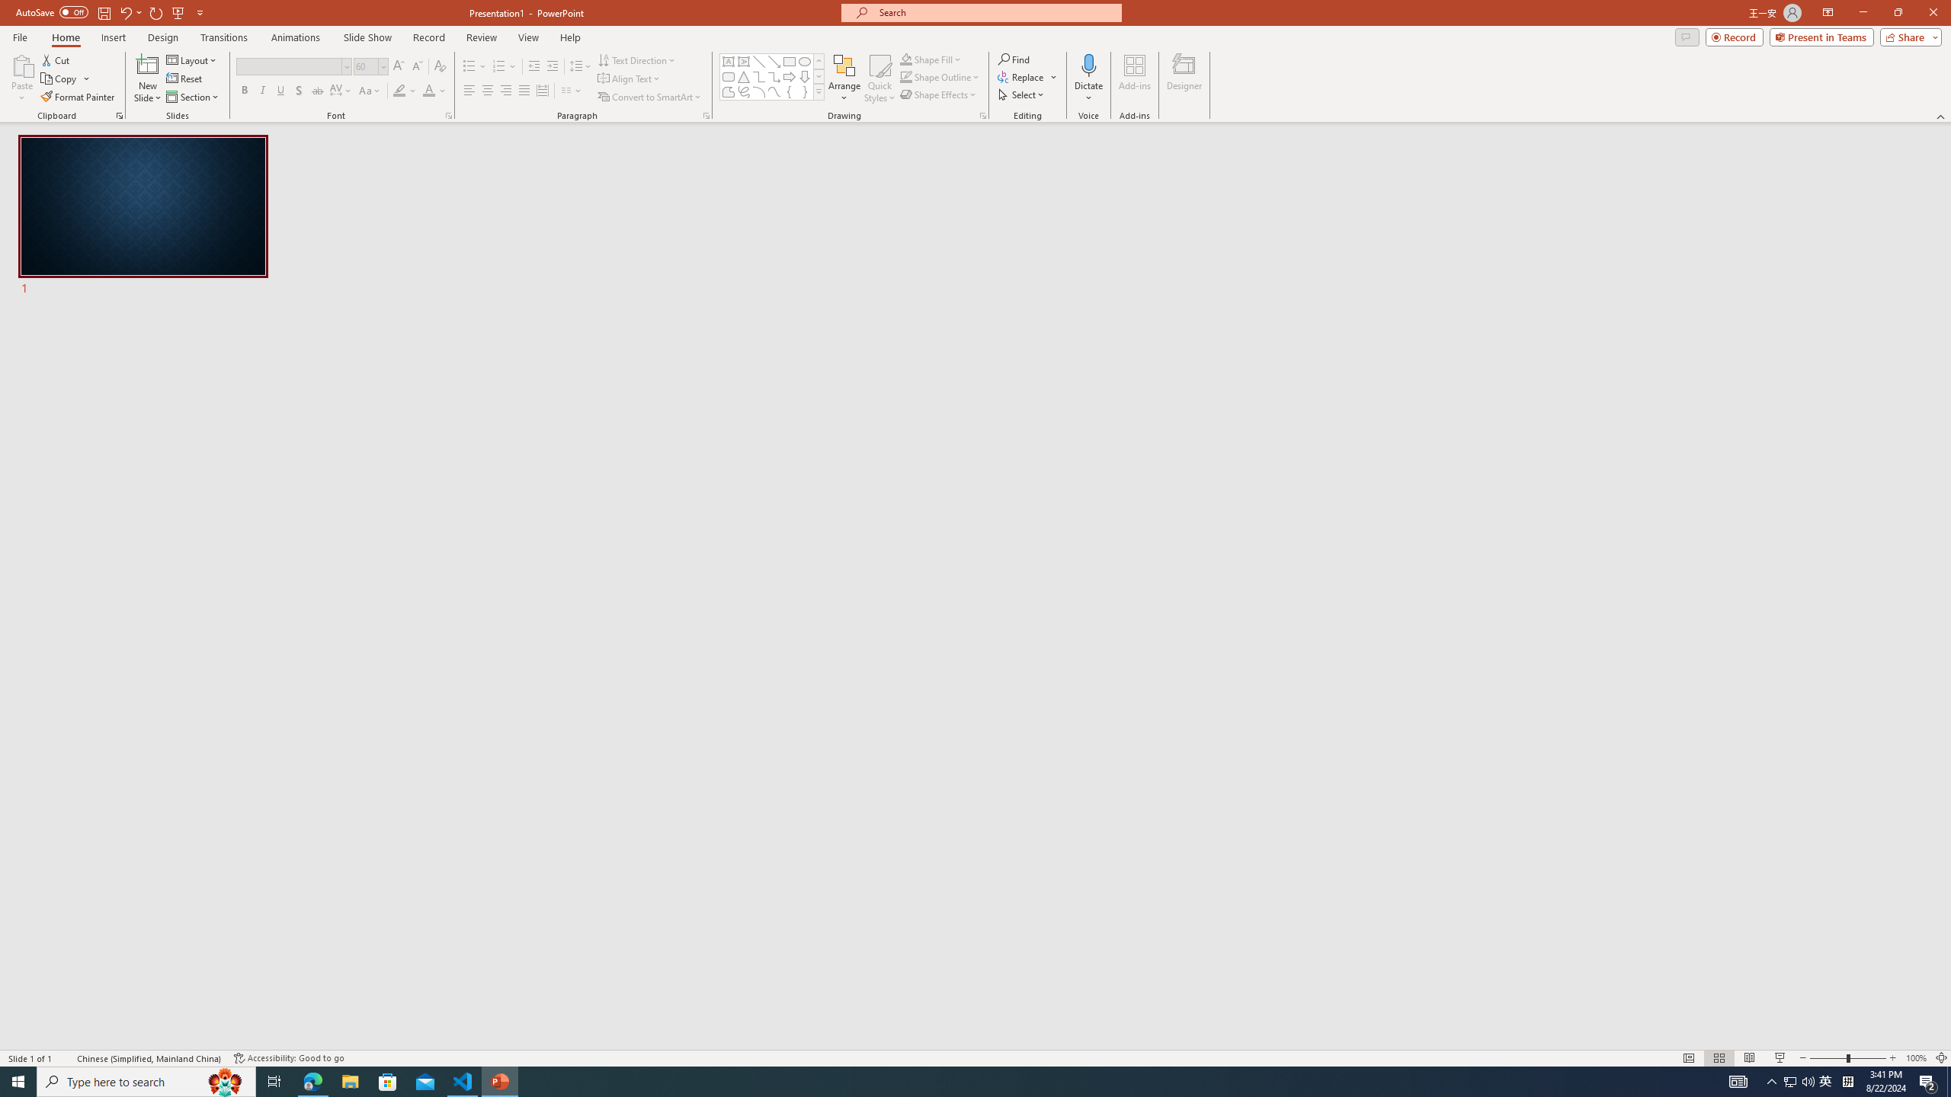  Describe the element at coordinates (805, 61) in the screenshot. I see `Oval` at that location.